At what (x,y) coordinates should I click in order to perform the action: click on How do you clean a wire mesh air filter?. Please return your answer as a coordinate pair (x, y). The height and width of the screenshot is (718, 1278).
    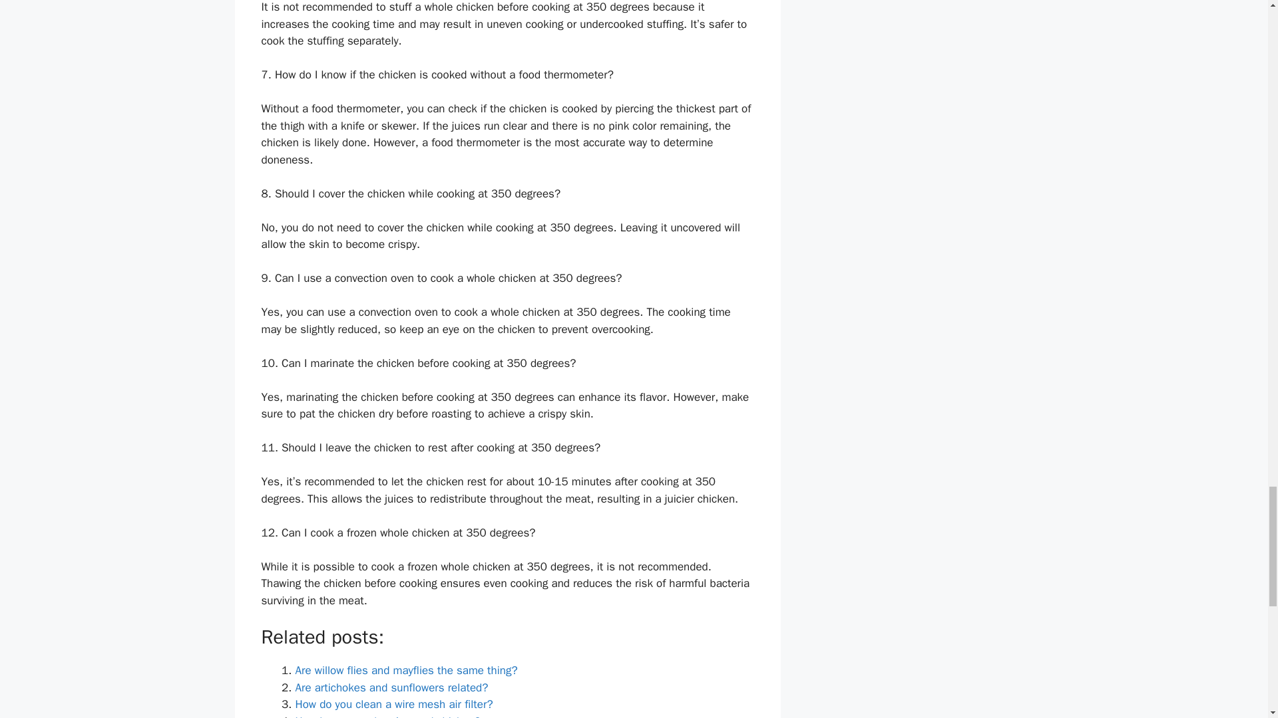
    Looking at the image, I should click on (394, 704).